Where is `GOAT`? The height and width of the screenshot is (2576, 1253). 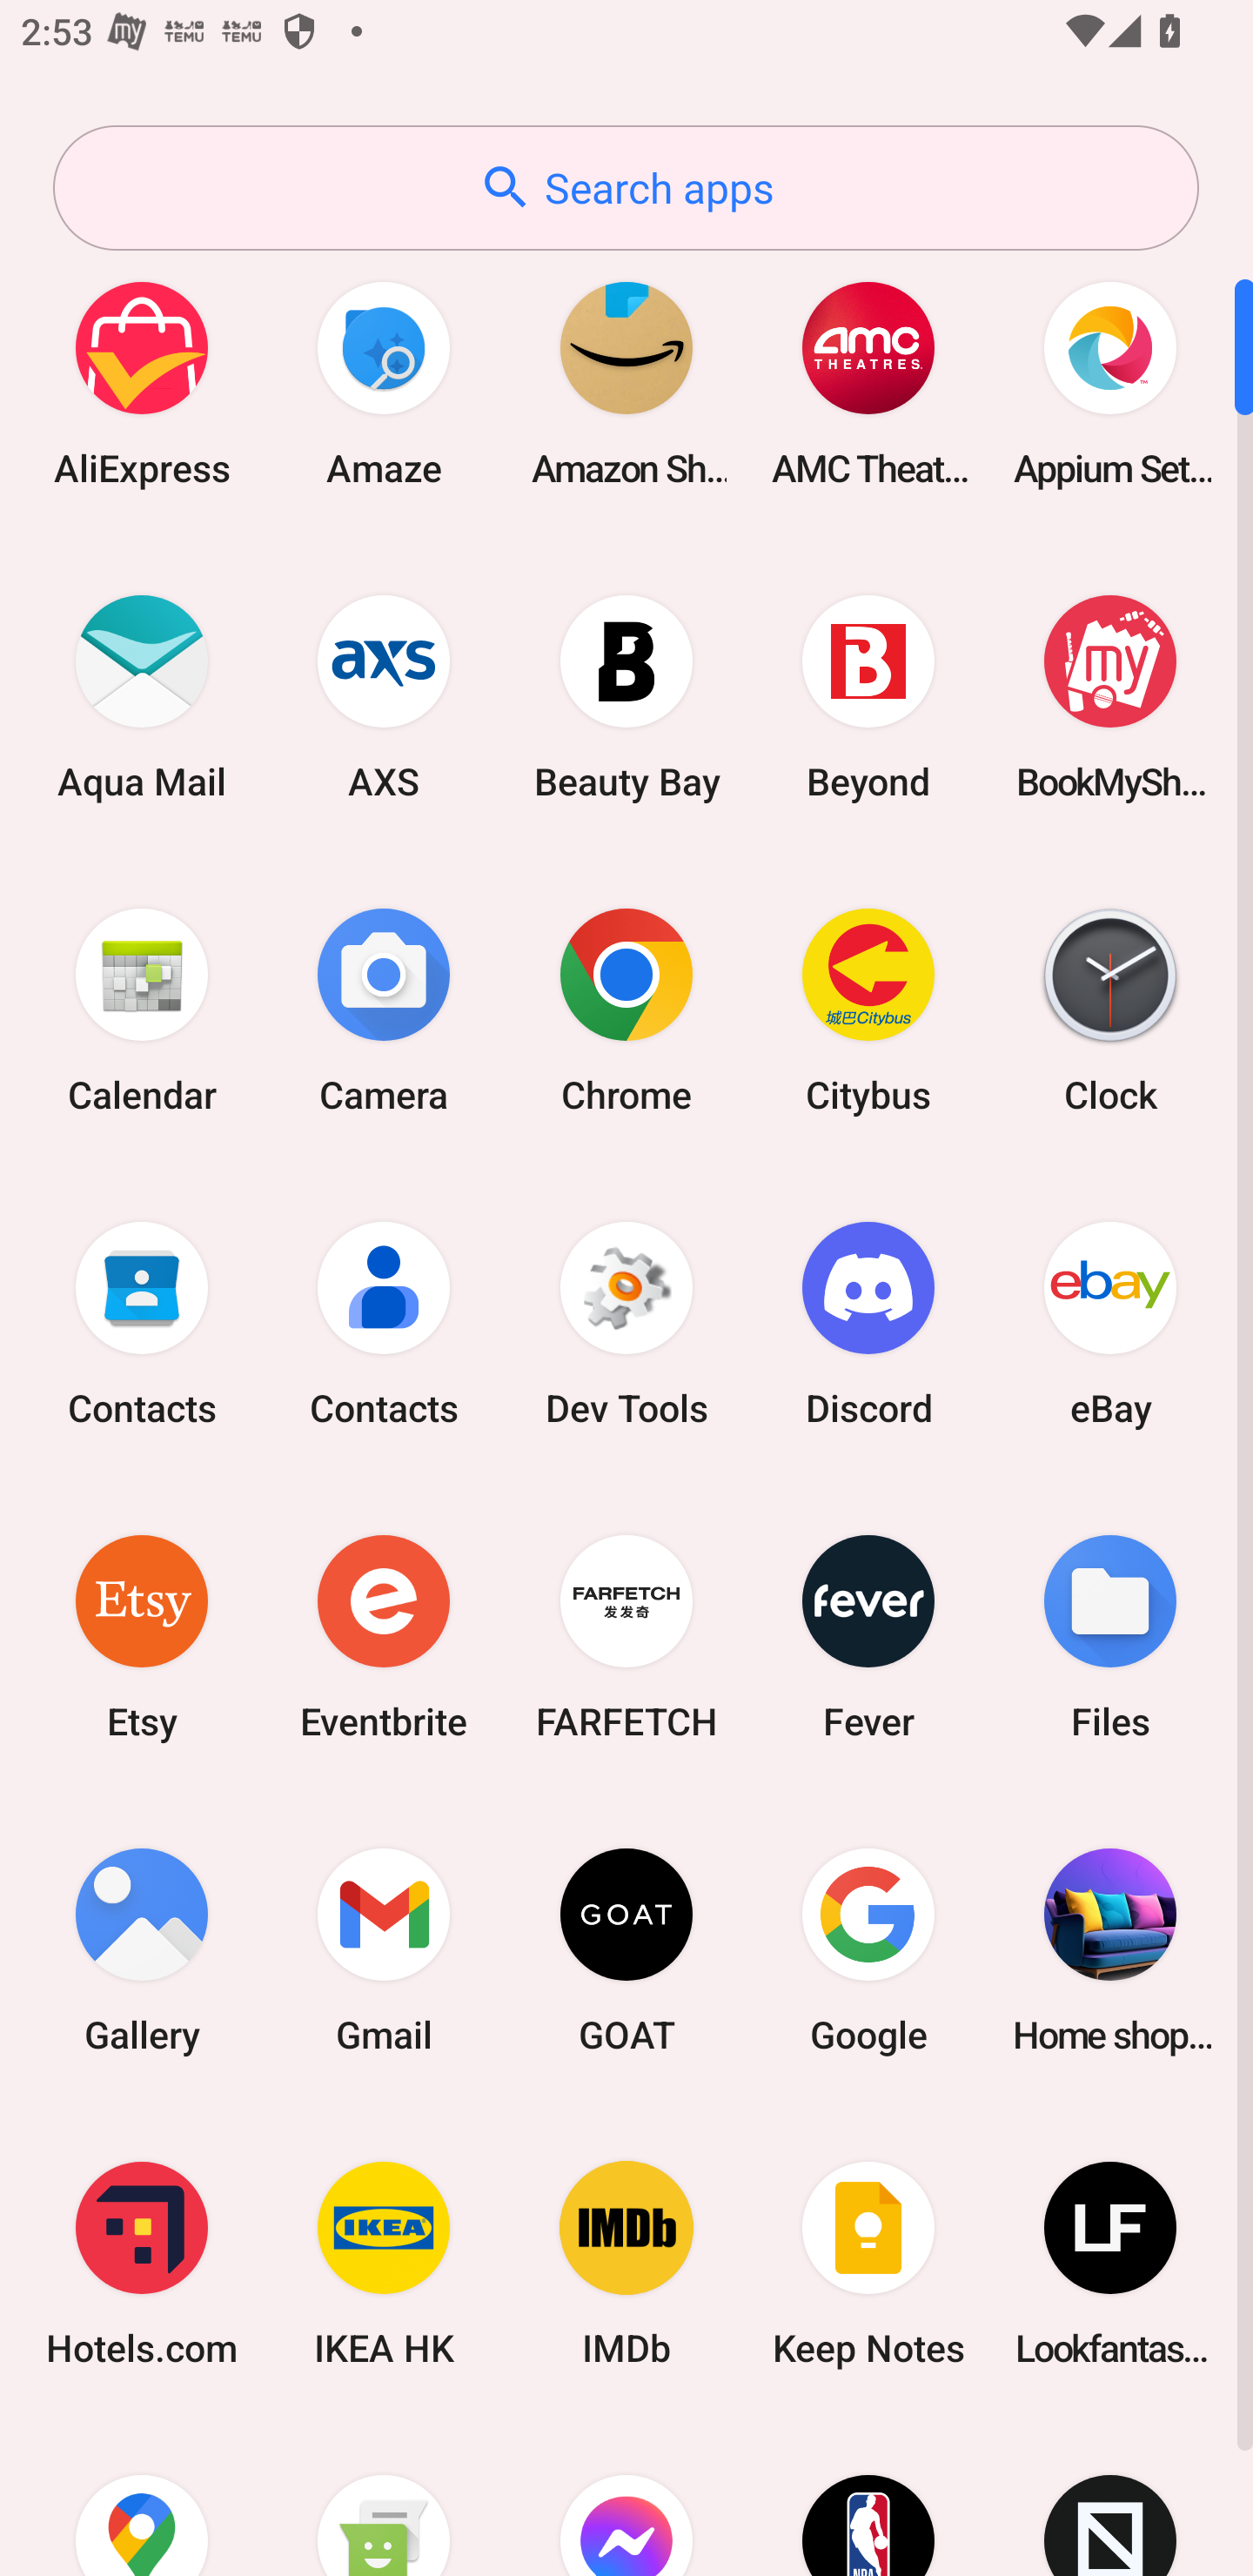 GOAT is located at coordinates (626, 1949).